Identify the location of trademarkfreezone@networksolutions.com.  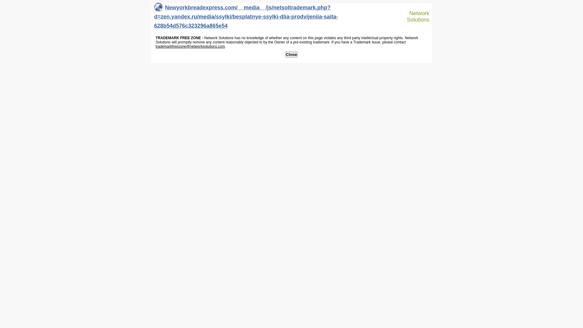
(190, 46).